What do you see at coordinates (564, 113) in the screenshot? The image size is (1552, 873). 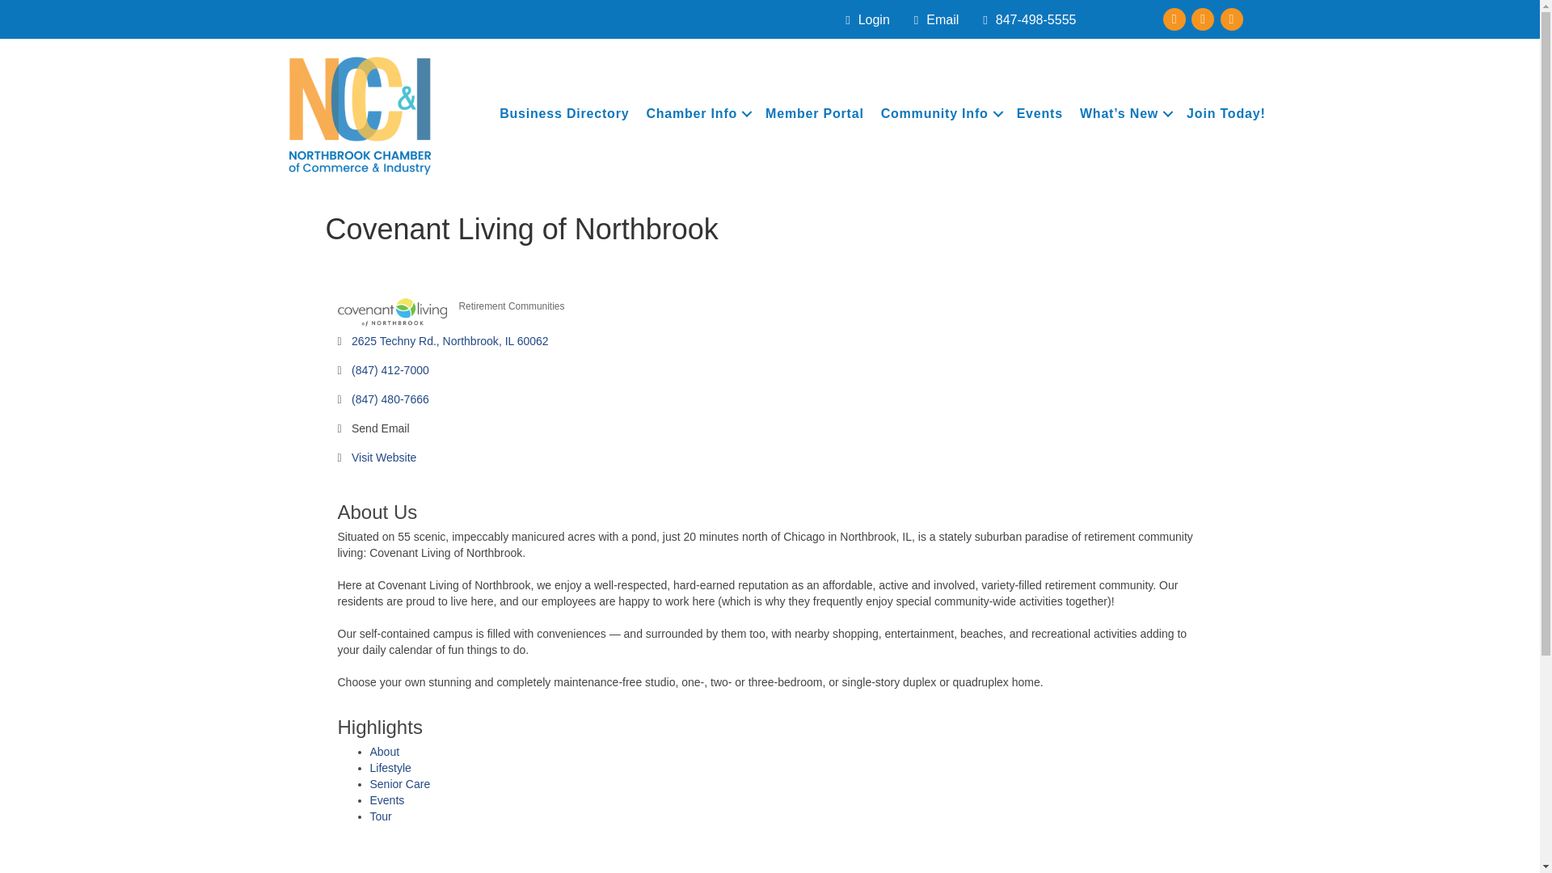 I see `Business Directory` at bounding box center [564, 113].